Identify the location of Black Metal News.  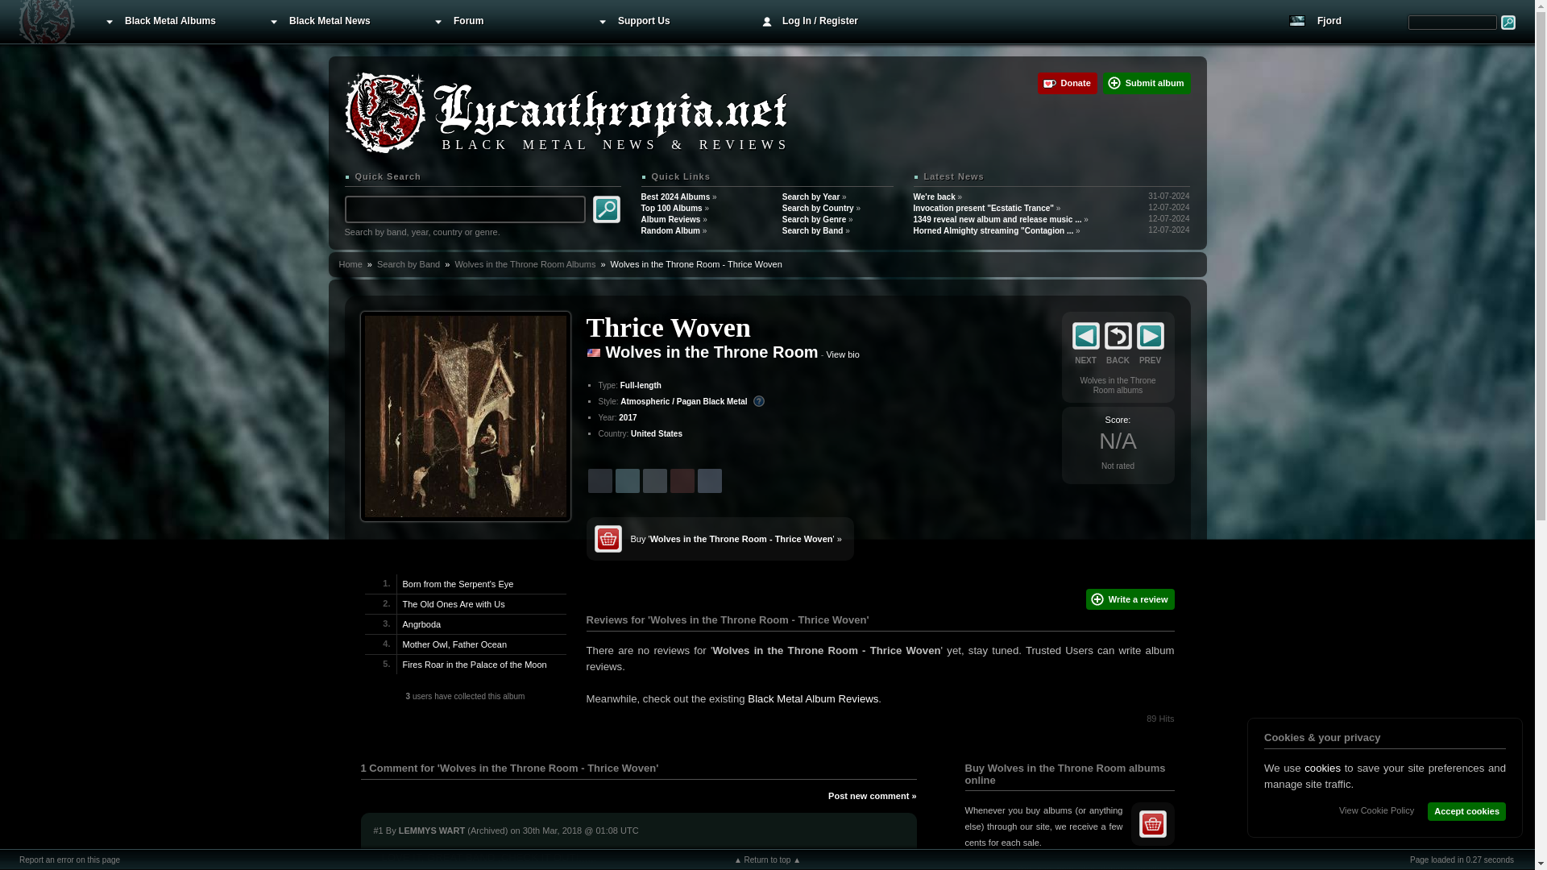
(338, 21).